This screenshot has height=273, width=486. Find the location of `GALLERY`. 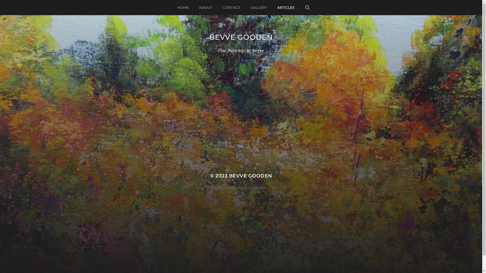

GALLERY is located at coordinates (259, 8).